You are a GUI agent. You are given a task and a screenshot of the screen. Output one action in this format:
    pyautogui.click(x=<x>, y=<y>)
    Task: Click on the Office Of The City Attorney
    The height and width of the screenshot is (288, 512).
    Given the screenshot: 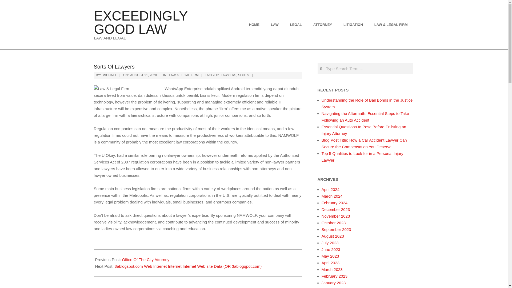 What is the action you would take?
    pyautogui.click(x=146, y=259)
    